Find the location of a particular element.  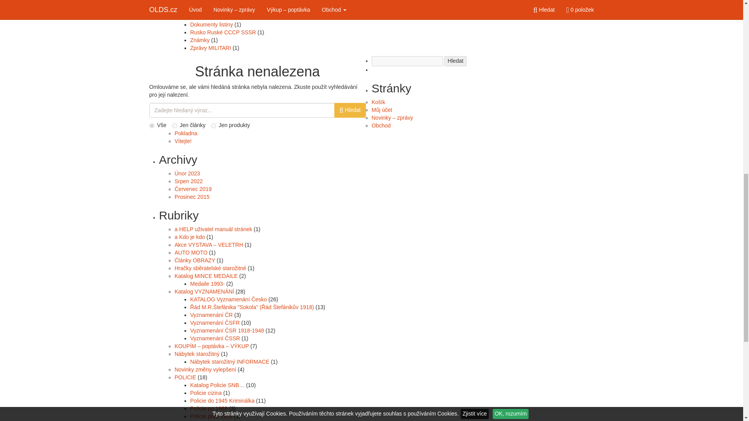

post is located at coordinates (174, 126).